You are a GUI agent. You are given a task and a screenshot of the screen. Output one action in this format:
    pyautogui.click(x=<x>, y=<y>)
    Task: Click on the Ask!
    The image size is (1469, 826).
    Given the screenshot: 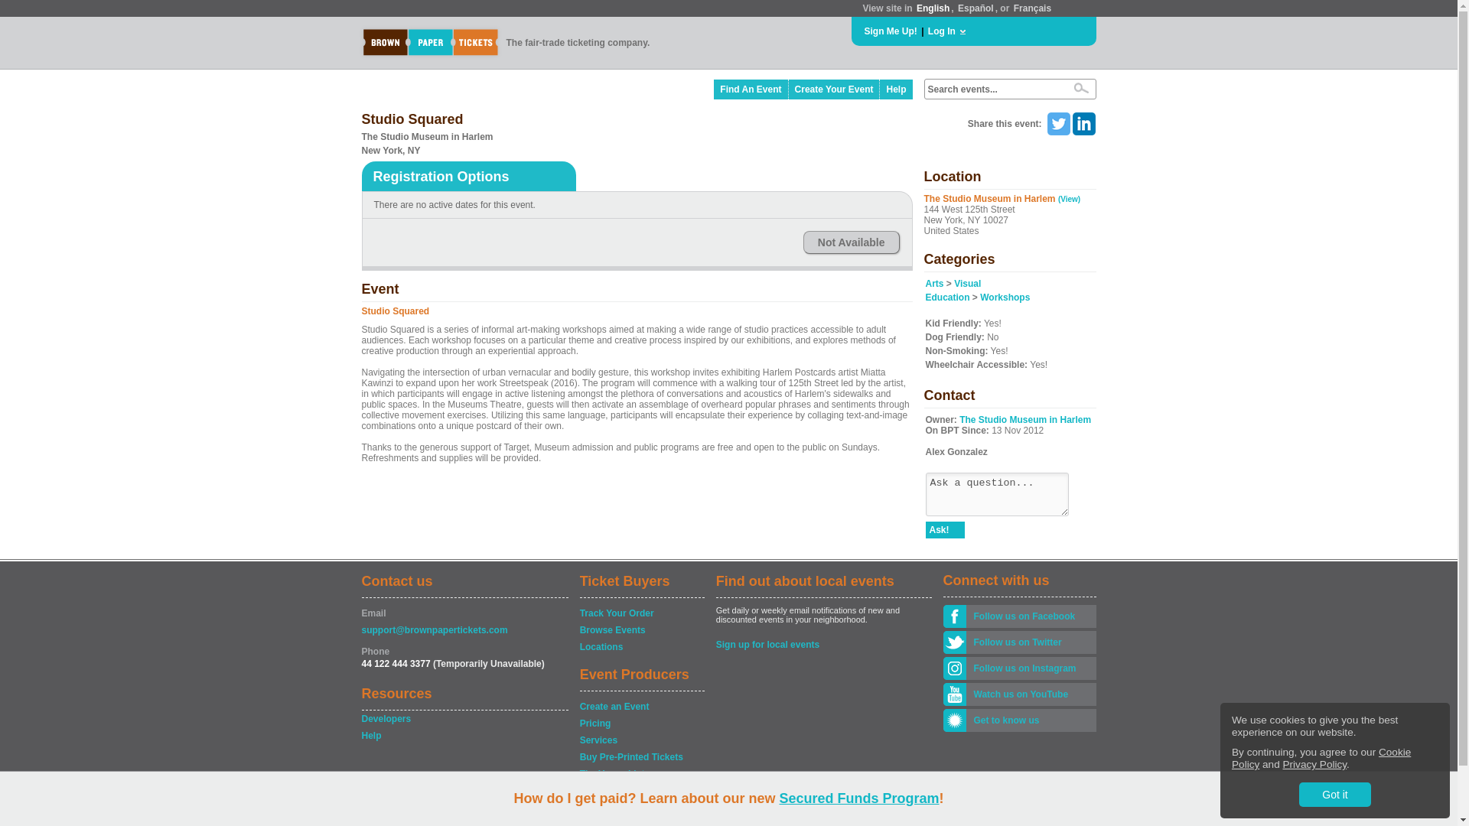 What is the action you would take?
    pyautogui.click(x=945, y=529)
    